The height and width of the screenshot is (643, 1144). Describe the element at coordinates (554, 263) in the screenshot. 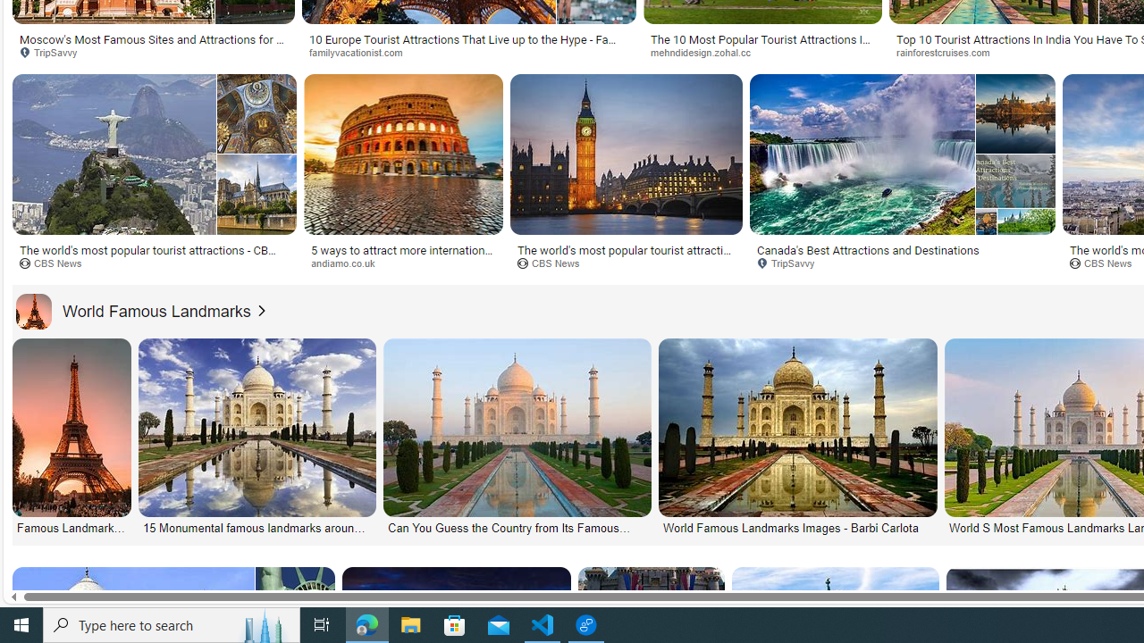

I see `CBS News` at that location.